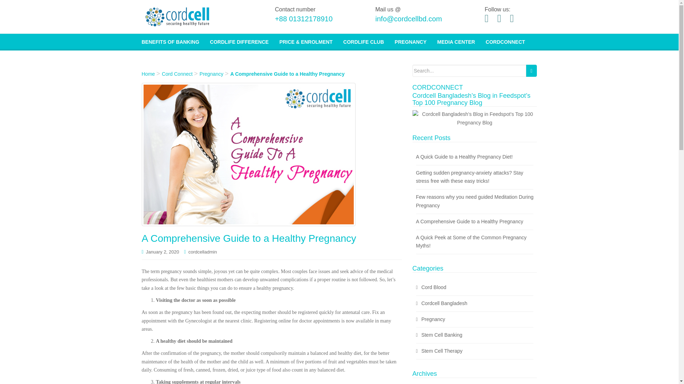 This screenshot has height=384, width=684. I want to click on PREGNANCY, so click(410, 41).